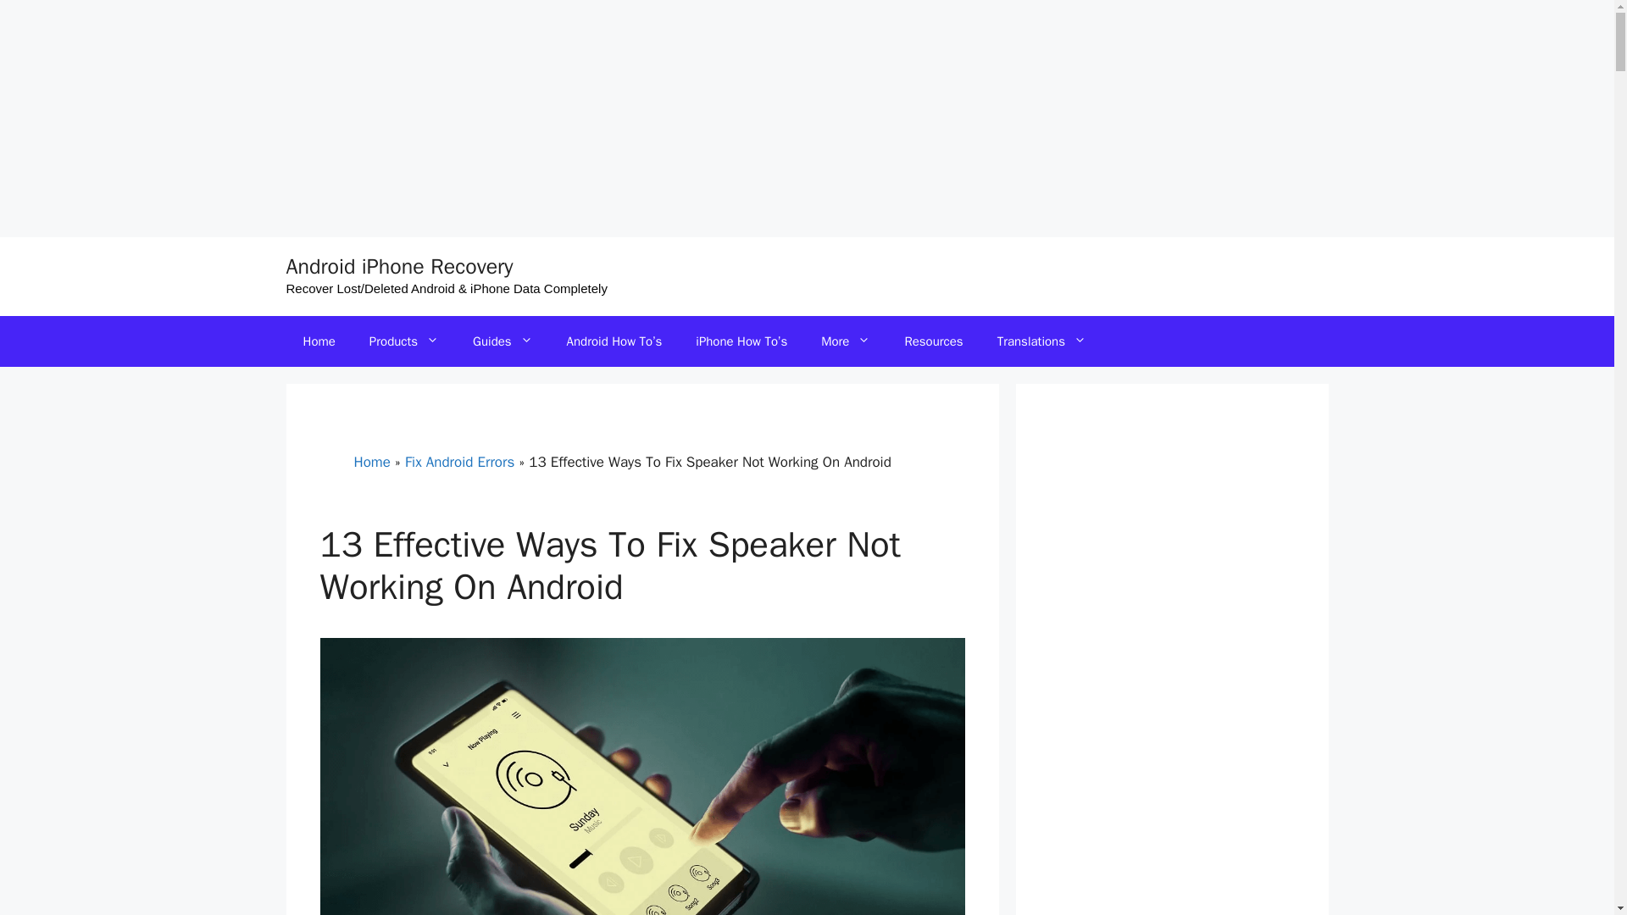 The image size is (1627, 915). I want to click on Home, so click(372, 461).